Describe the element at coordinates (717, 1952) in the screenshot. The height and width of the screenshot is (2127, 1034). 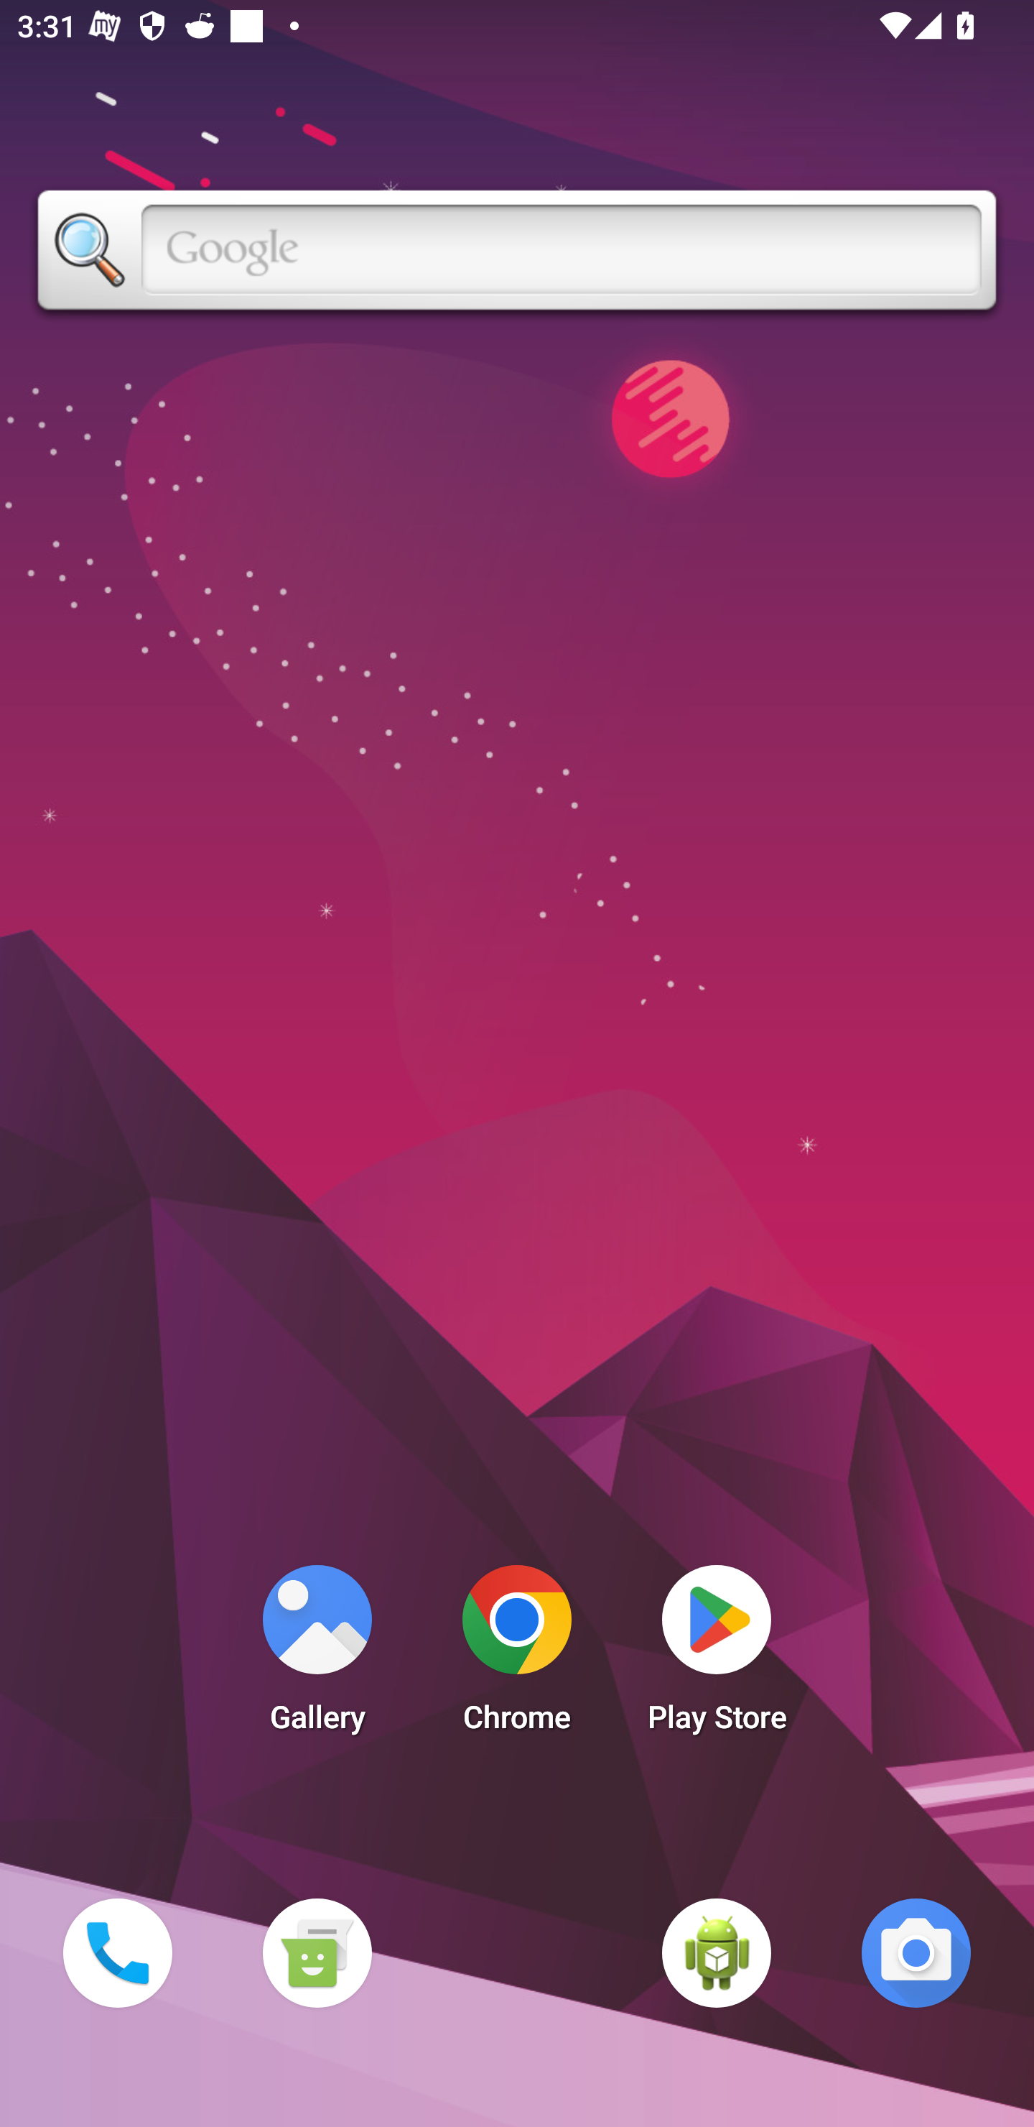
I see `WebView Browser Tester` at that location.